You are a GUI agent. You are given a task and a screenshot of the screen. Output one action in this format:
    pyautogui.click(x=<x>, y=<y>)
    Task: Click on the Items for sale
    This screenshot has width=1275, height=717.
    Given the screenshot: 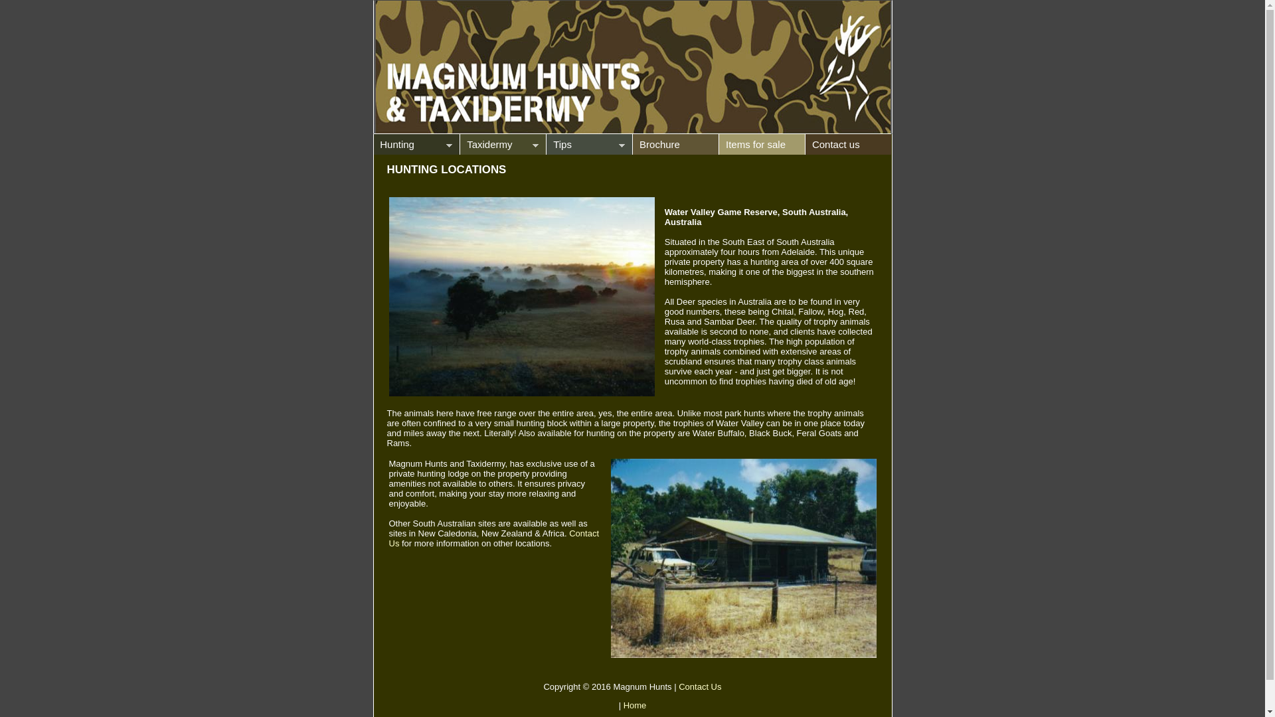 What is the action you would take?
    pyautogui.click(x=762, y=144)
    